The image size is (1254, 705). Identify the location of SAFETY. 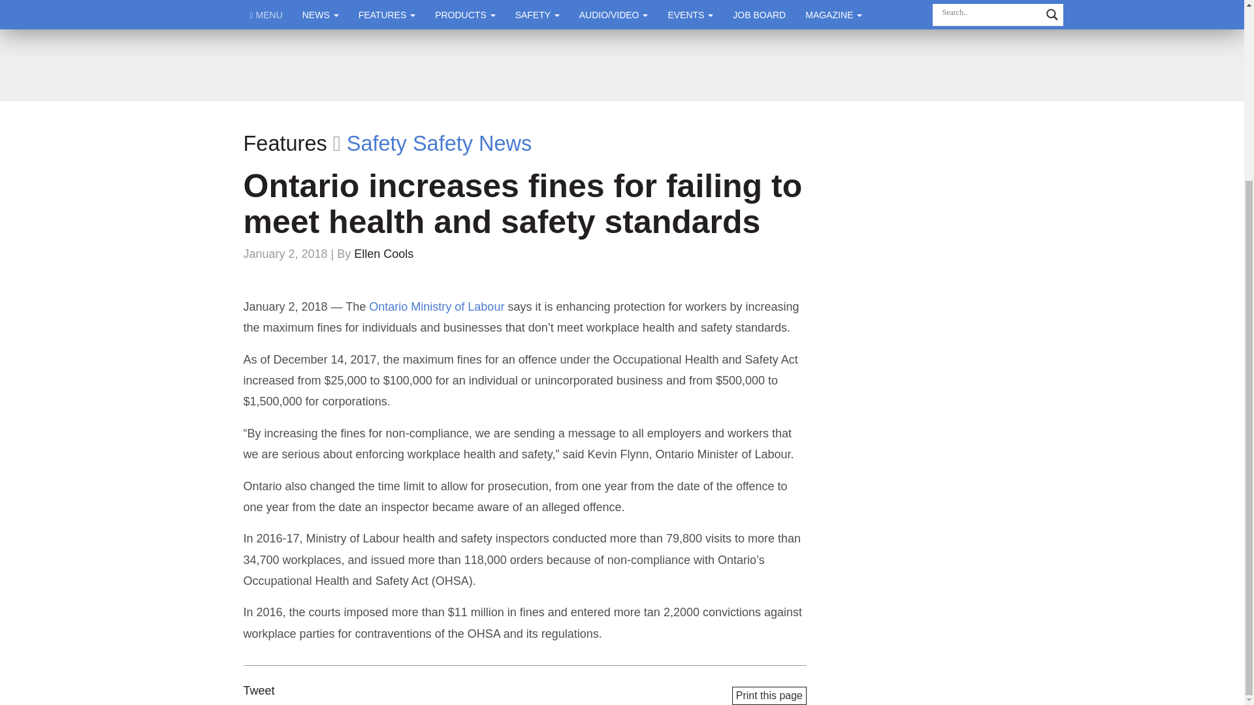
(537, 14).